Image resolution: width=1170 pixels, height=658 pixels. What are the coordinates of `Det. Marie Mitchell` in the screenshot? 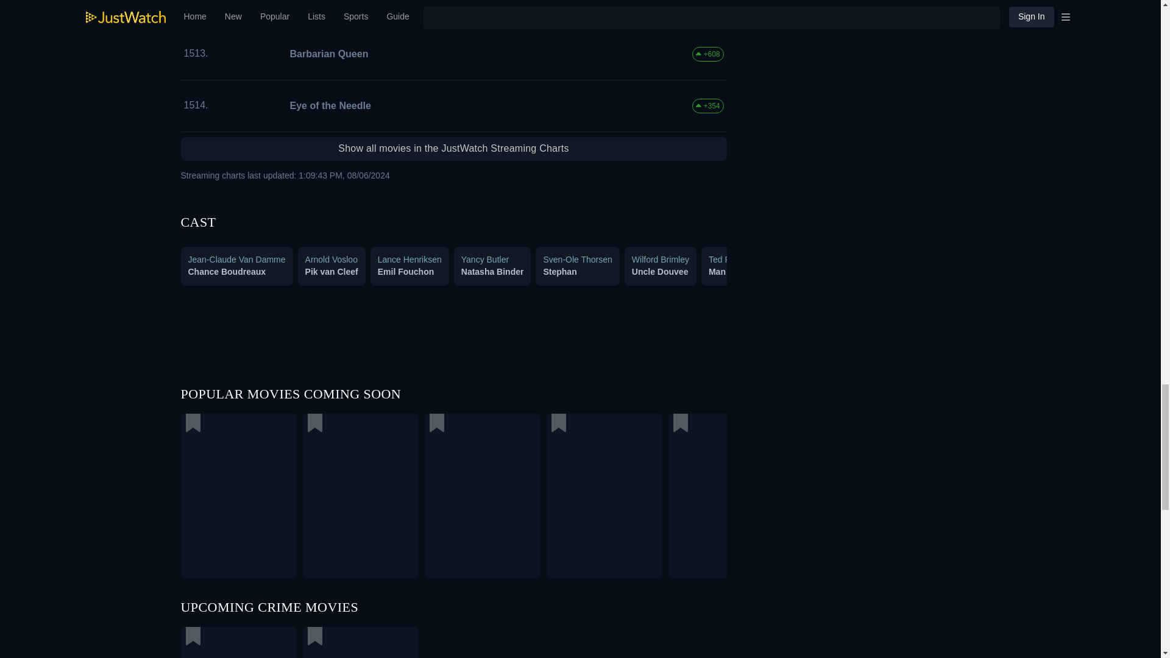 It's located at (836, 272).